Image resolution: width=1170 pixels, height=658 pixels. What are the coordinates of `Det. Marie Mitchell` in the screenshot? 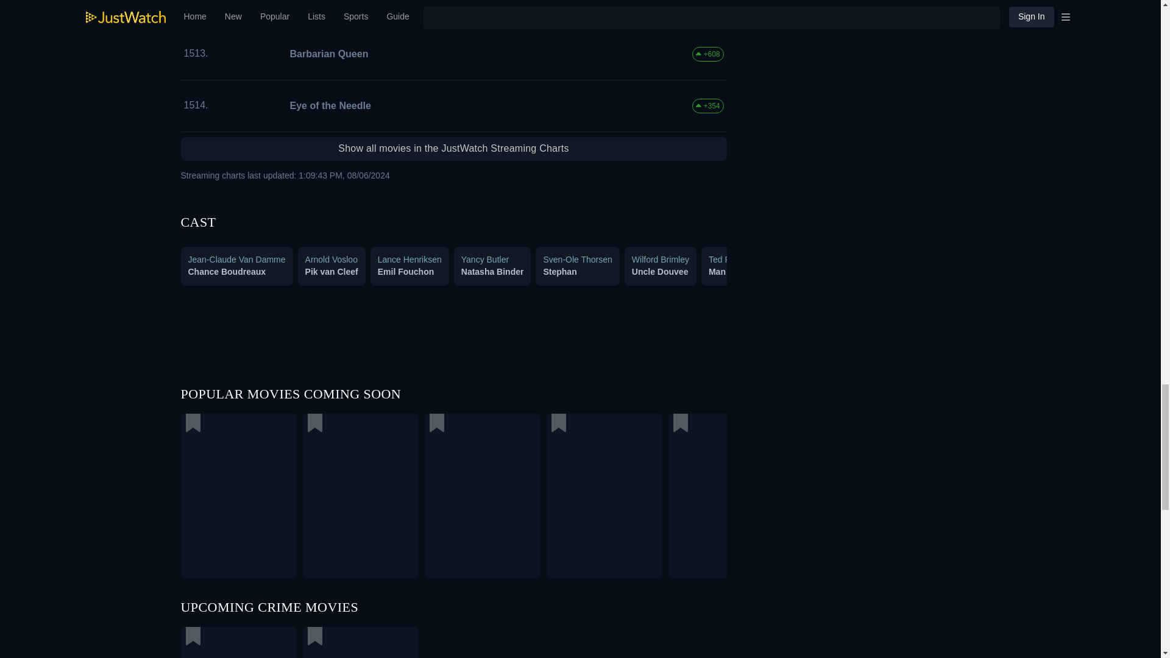 It's located at (836, 272).